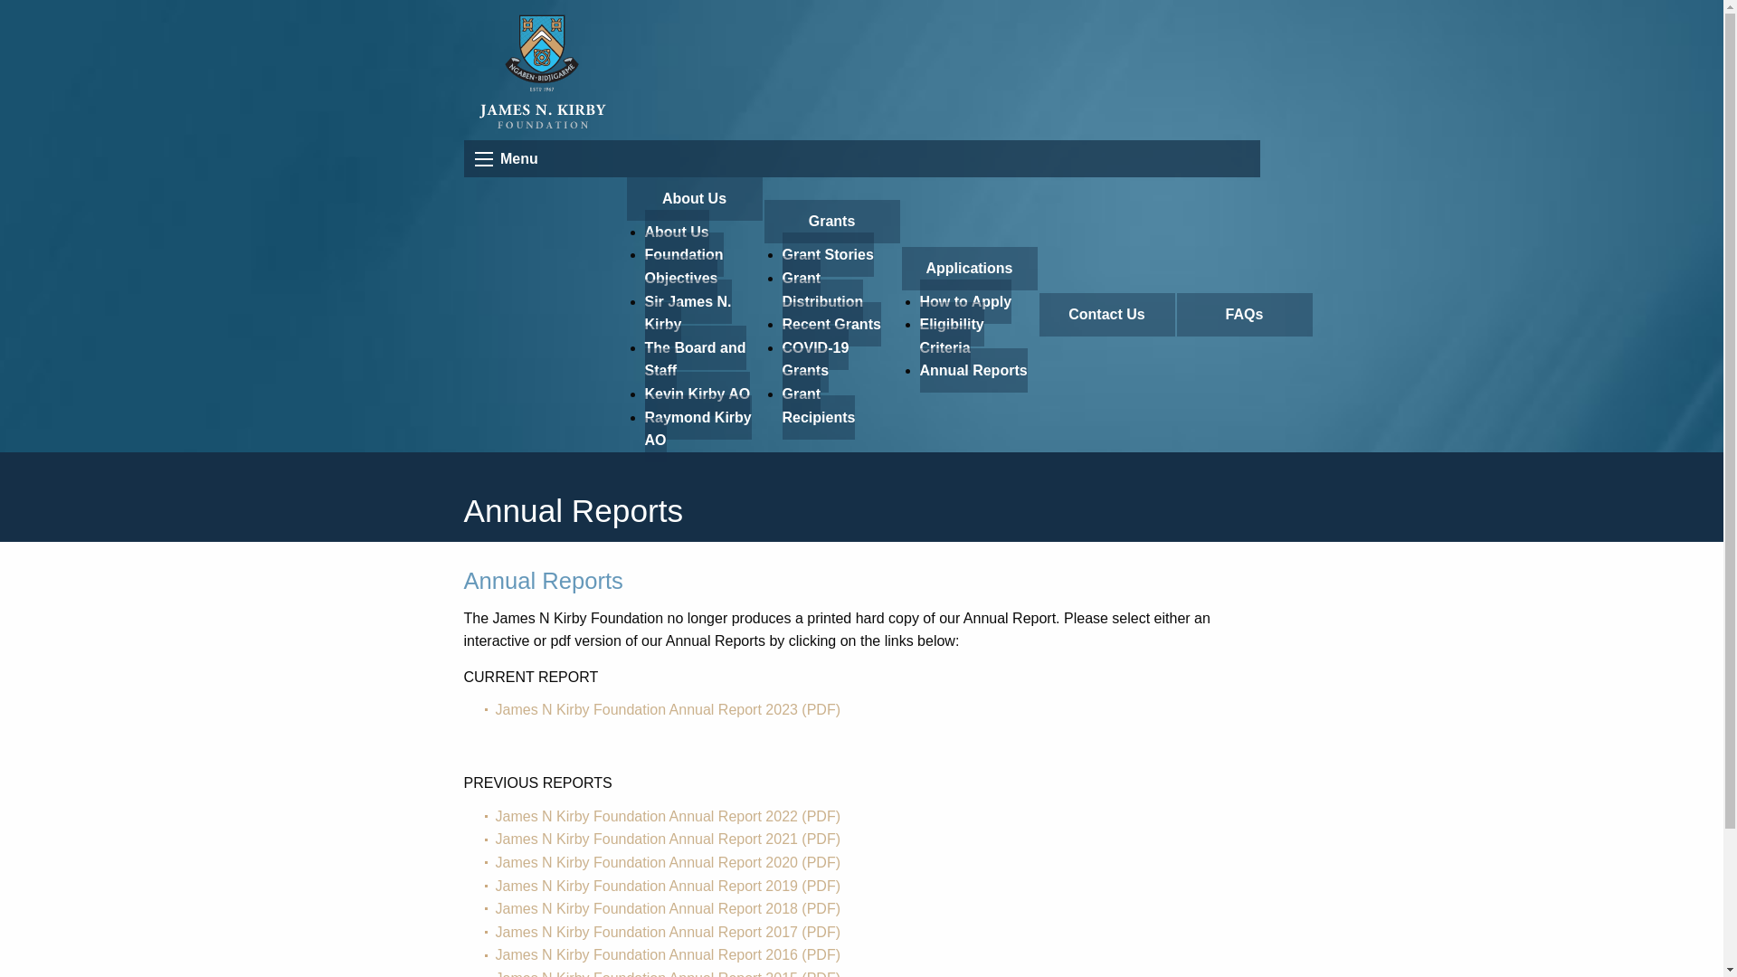  Describe the element at coordinates (969, 269) in the screenshot. I see `Applications` at that location.